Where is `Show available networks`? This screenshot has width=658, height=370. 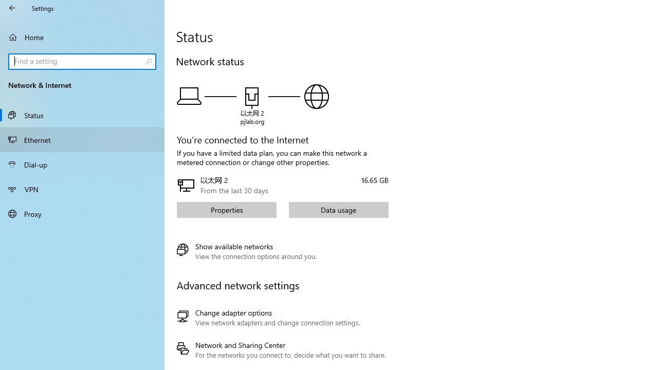
Show available networks is located at coordinates (247, 251).